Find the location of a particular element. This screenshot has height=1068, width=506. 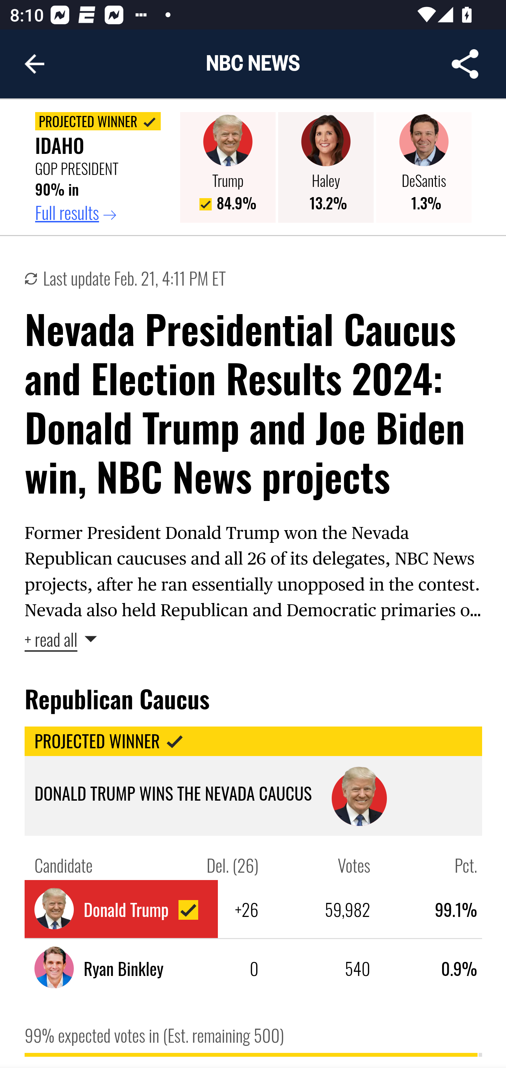

Share Article, button is located at coordinates (465, 64).